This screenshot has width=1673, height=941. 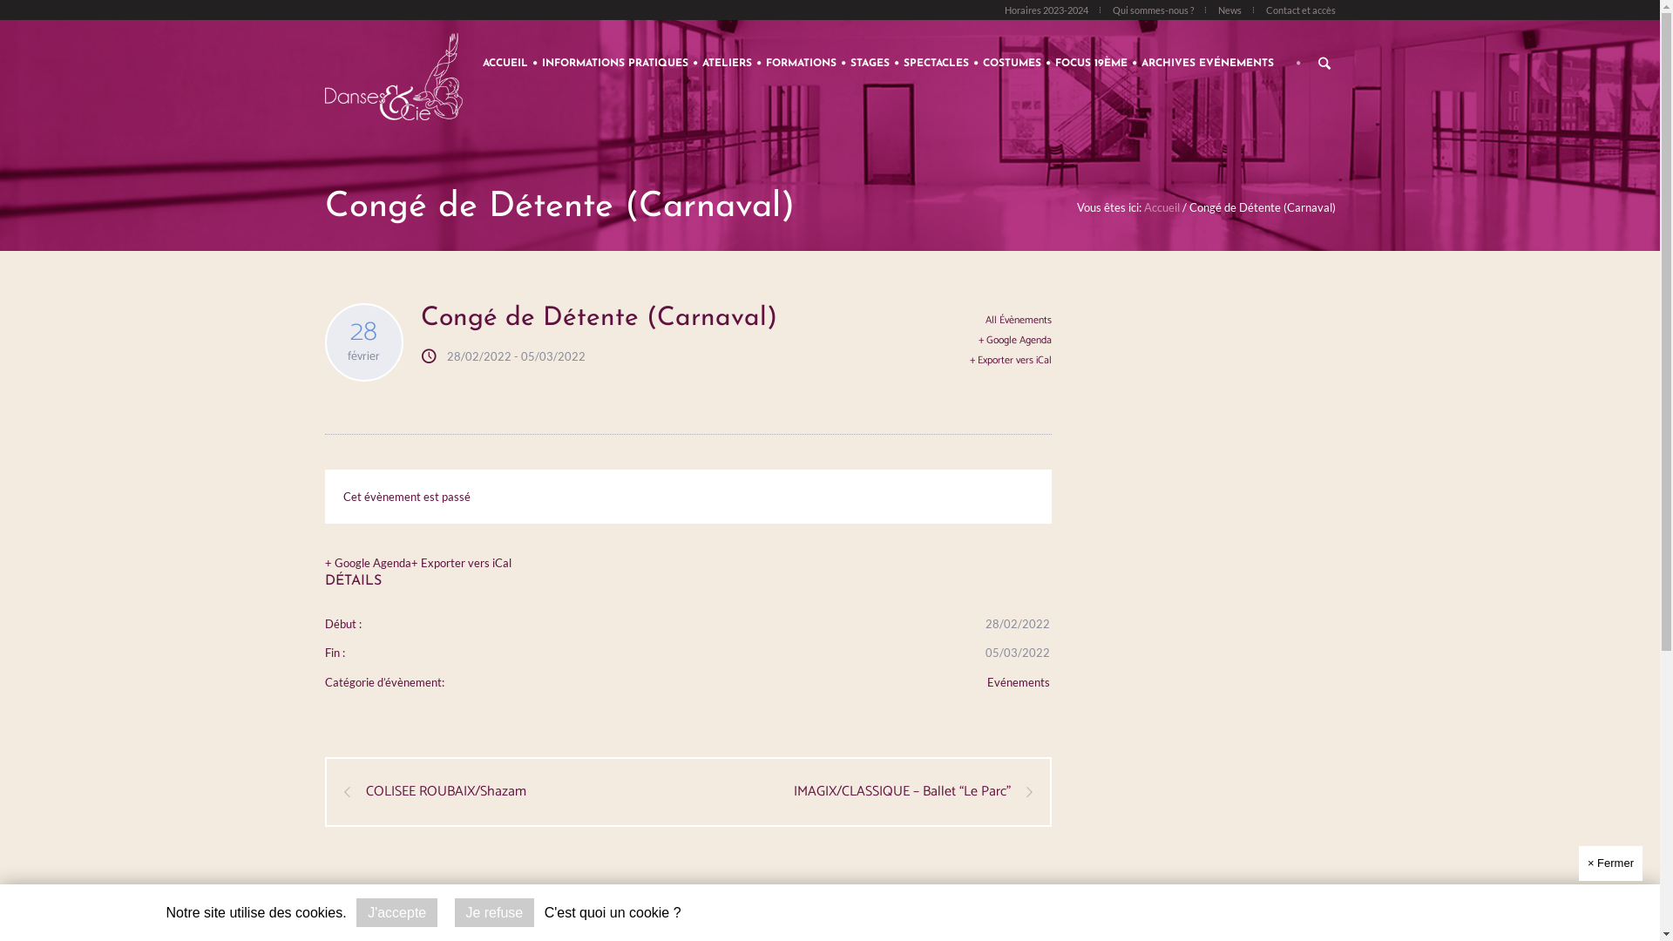 What do you see at coordinates (1230, 10) in the screenshot?
I see `News` at bounding box center [1230, 10].